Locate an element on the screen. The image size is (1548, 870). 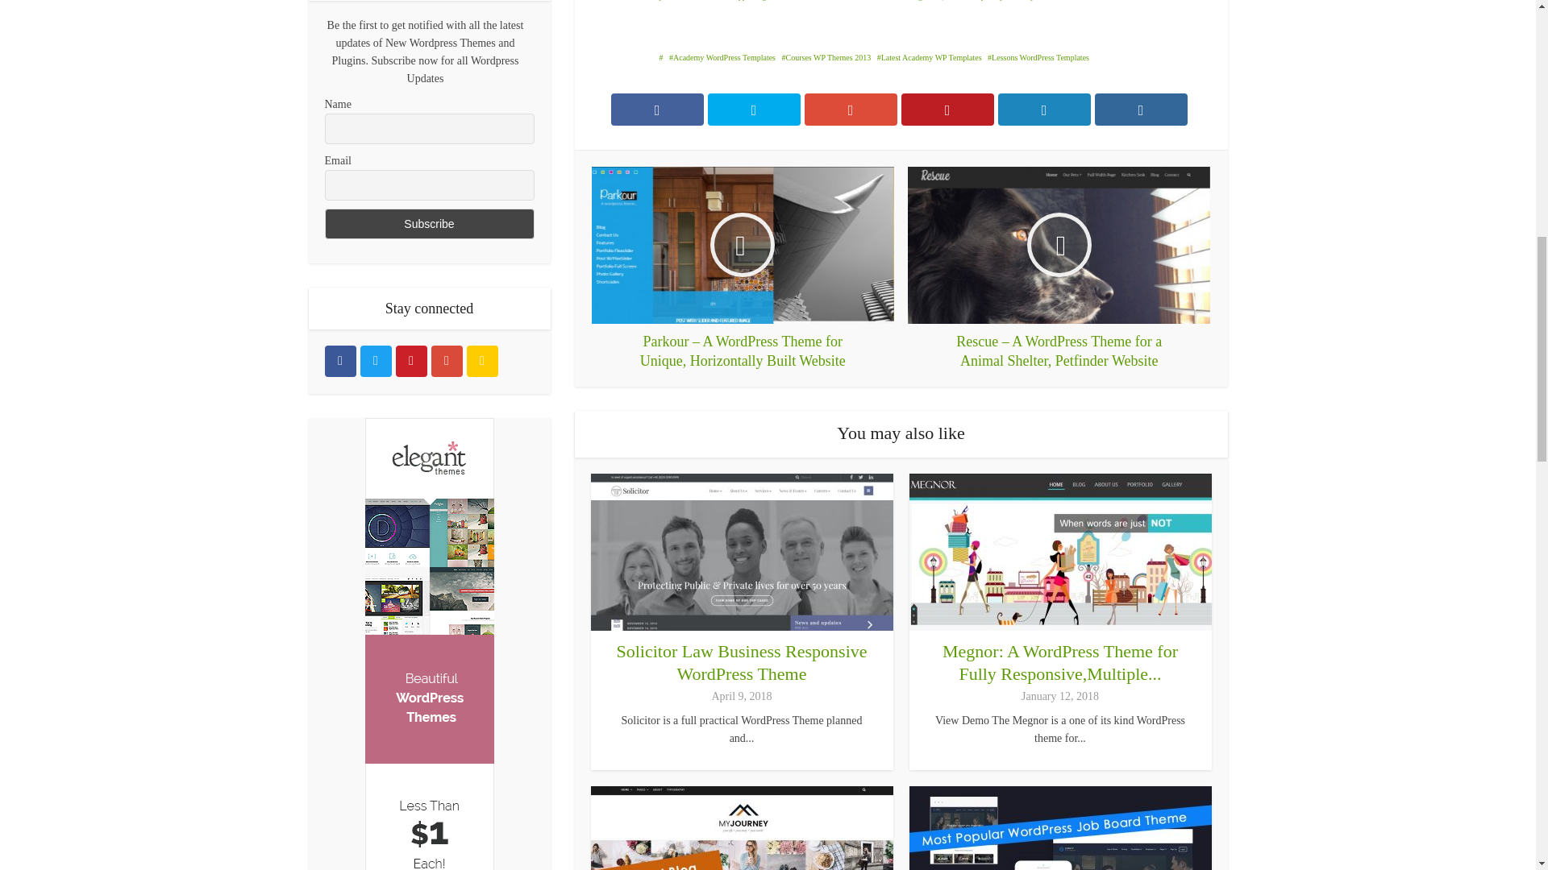
Facebook is located at coordinates (339, 361).